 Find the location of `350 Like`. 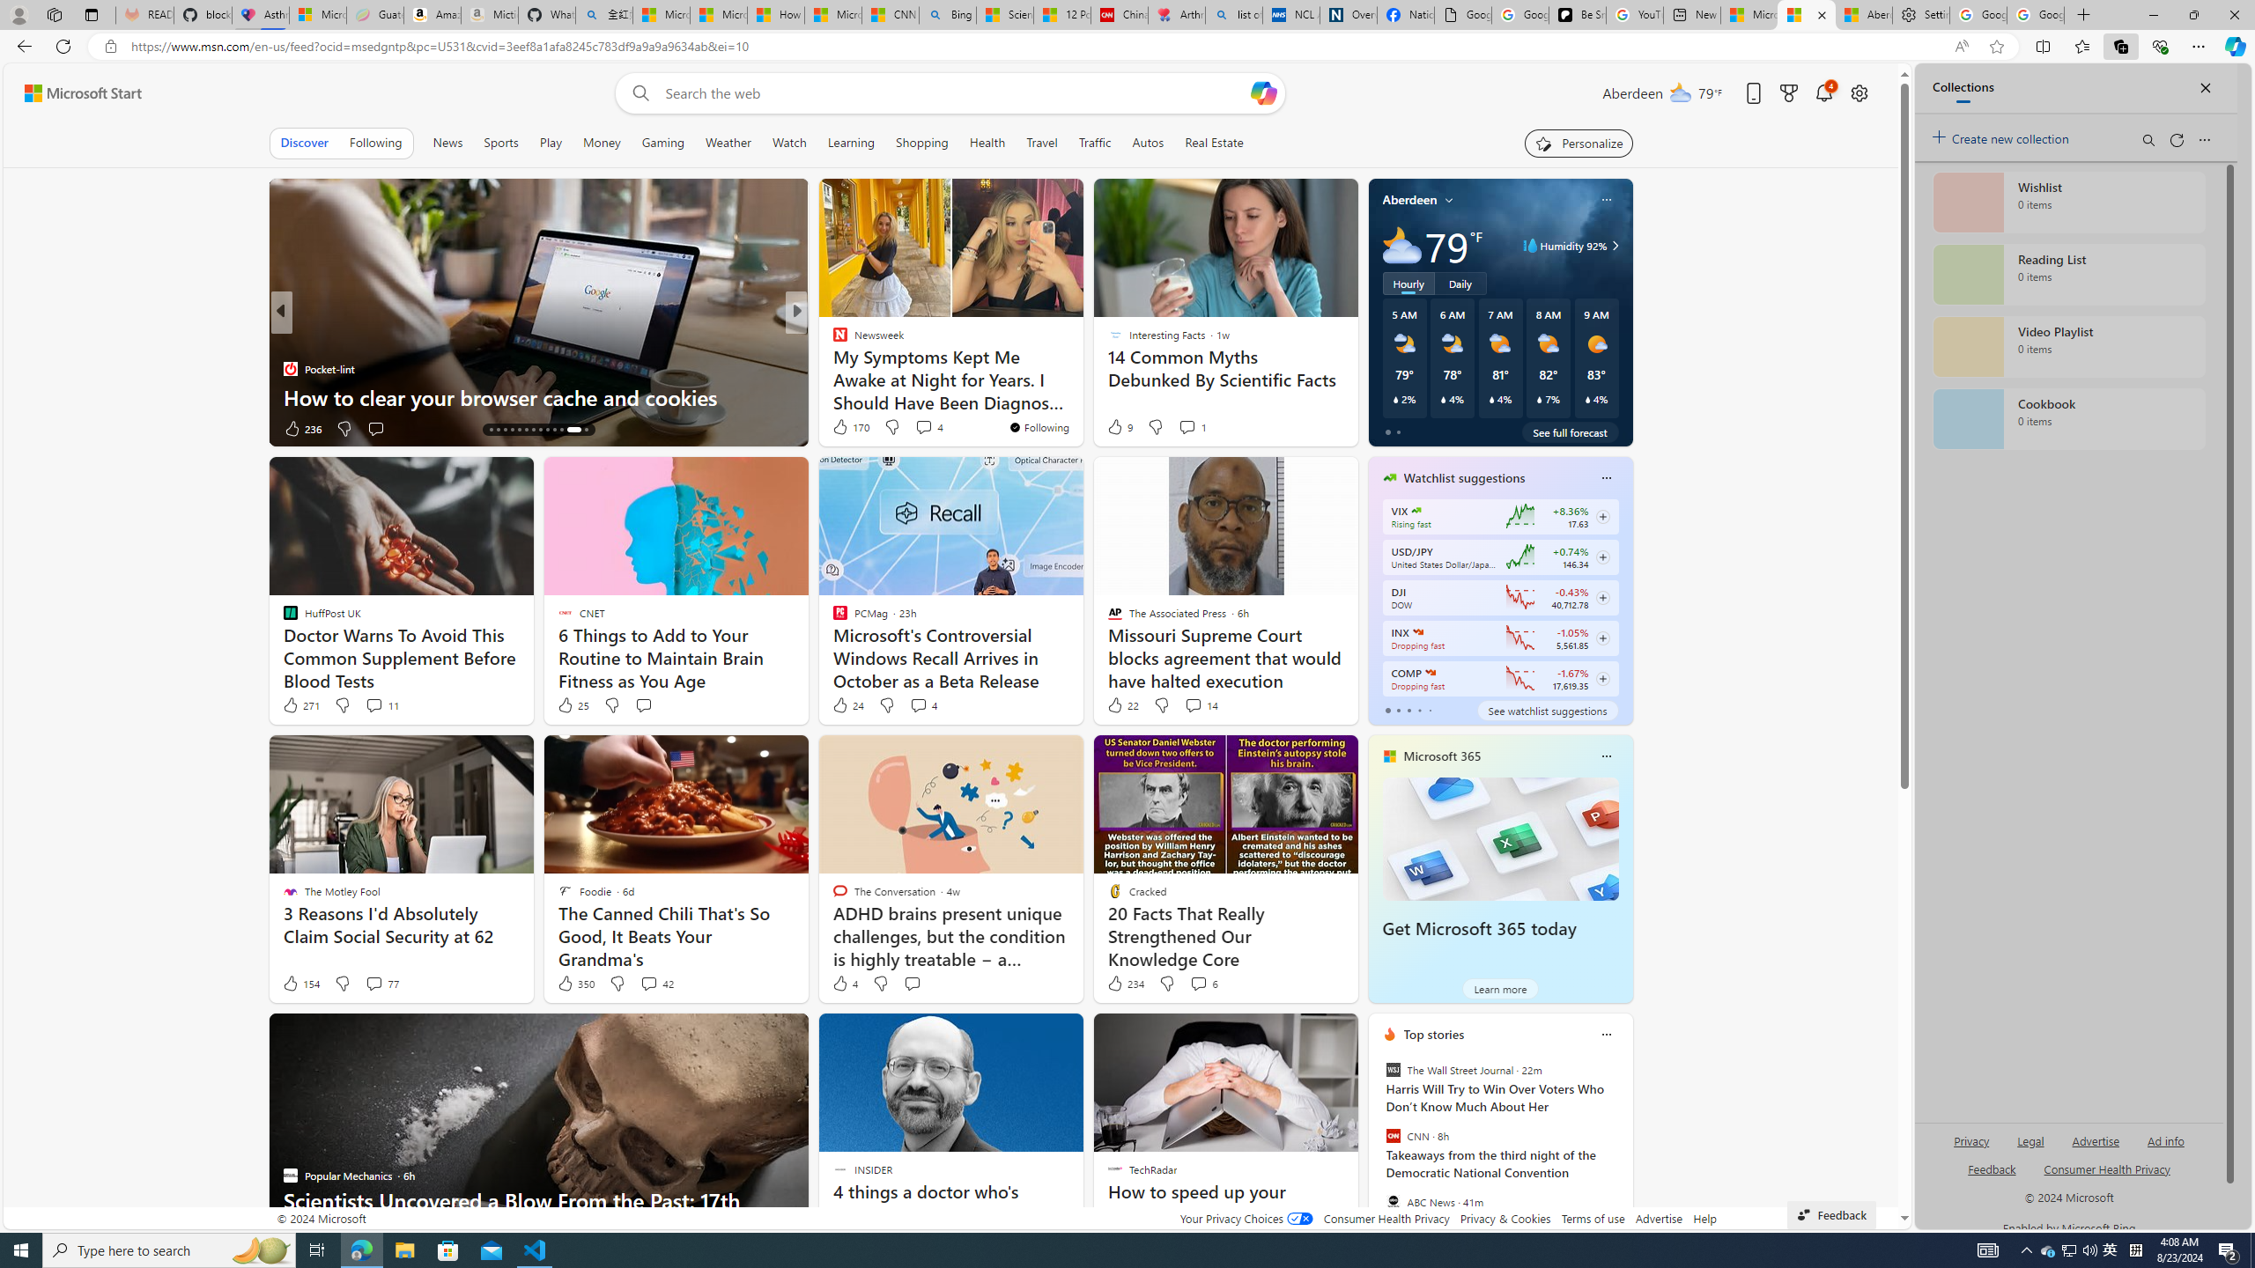

350 Like is located at coordinates (574, 983).